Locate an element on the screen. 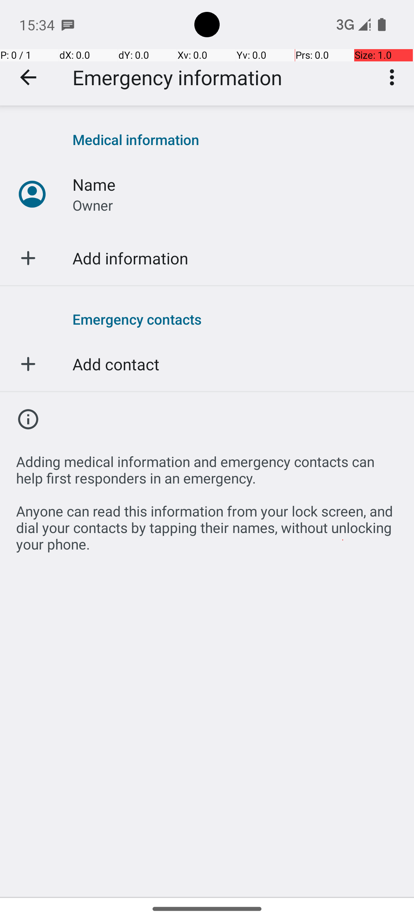  Adding medical information and emergency contacts can help first responders in an emergency.

Anyone can read this information from your lock screen, and dial your contacts by tapping their names, without unlocking your phone. is located at coordinates (207, 499).